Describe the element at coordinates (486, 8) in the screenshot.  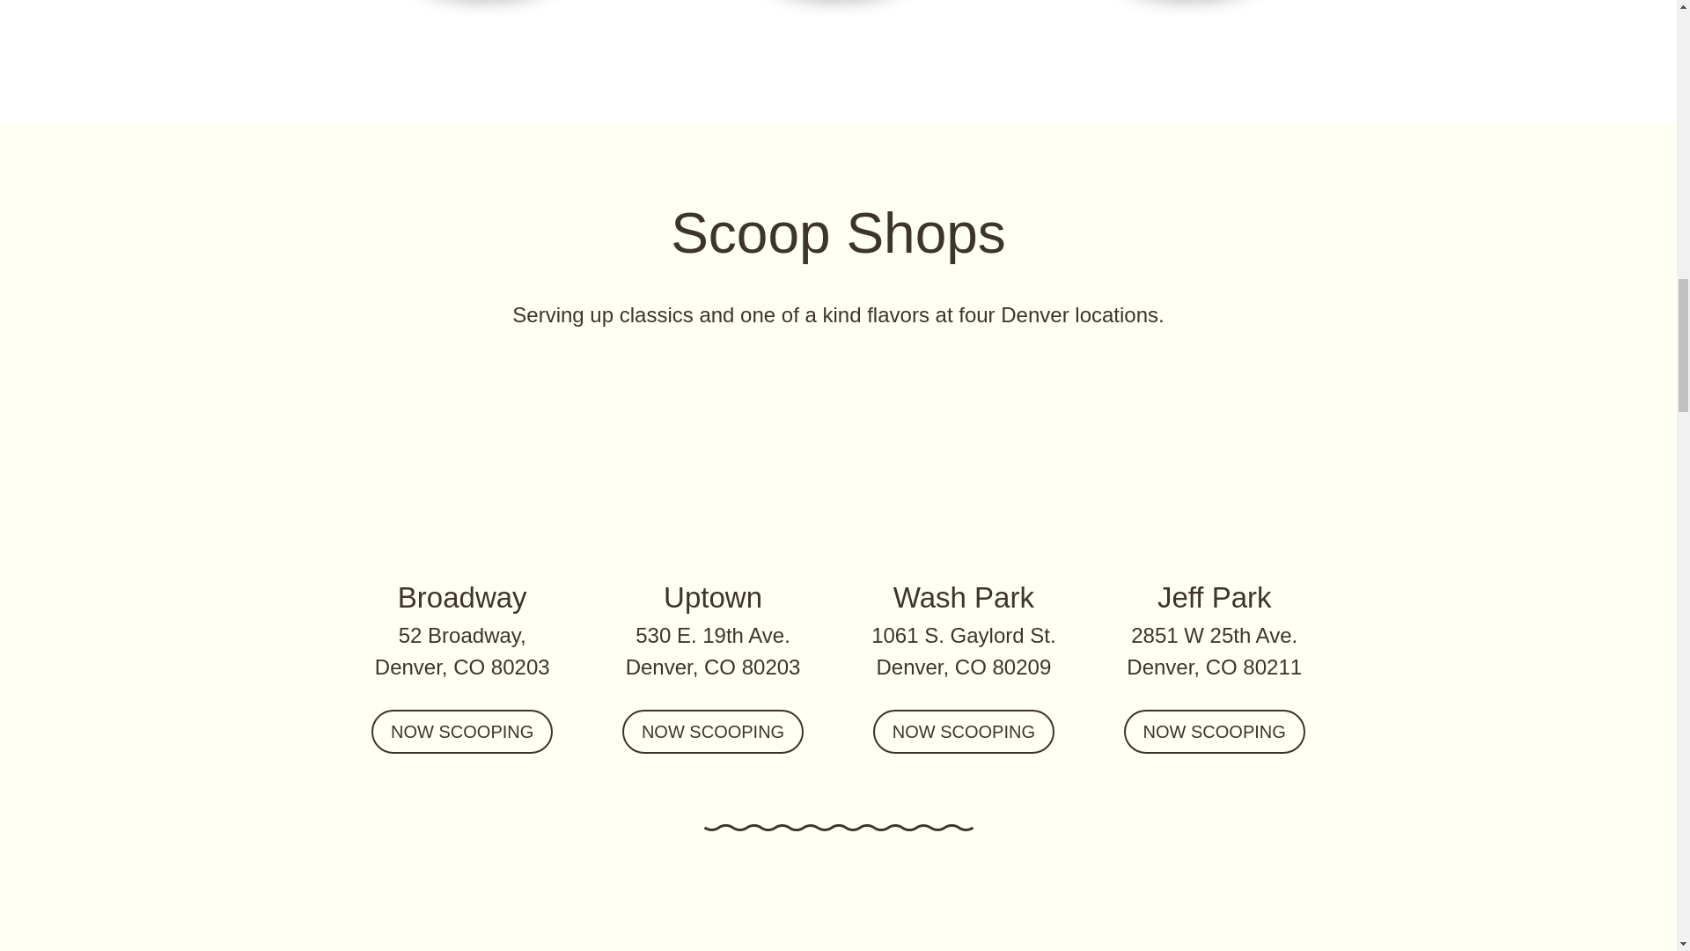
I see `Vegan Chocolate Ganache` at that location.